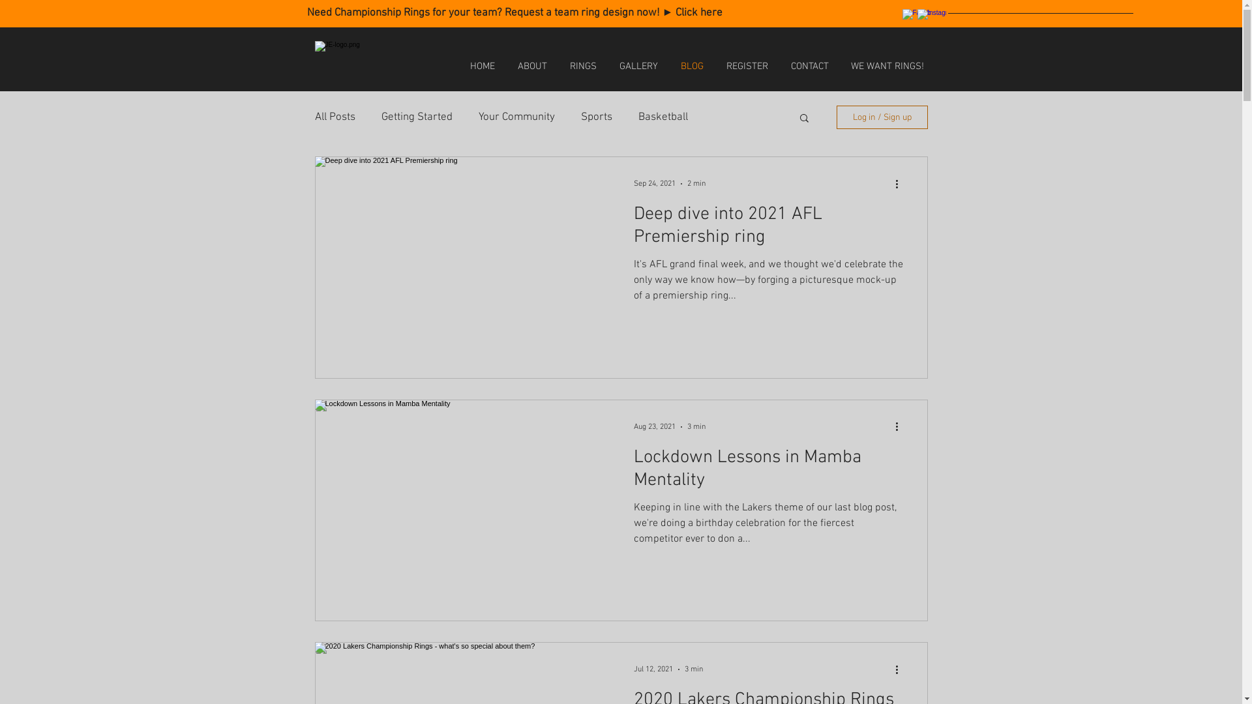 This screenshot has width=1252, height=704. What do you see at coordinates (747, 66) in the screenshot?
I see `REGISTER` at bounding box center [747, 66].